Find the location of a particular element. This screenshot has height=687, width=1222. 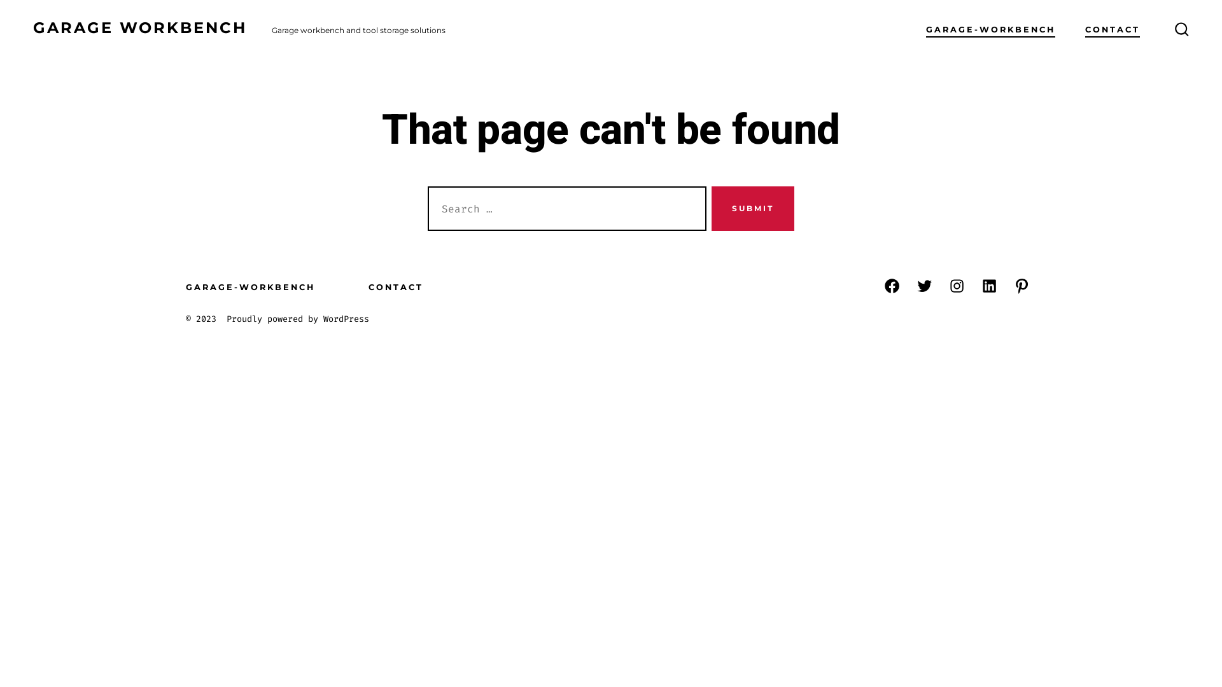

Open Twitter in a new tab is located at coordinates (924, 286).